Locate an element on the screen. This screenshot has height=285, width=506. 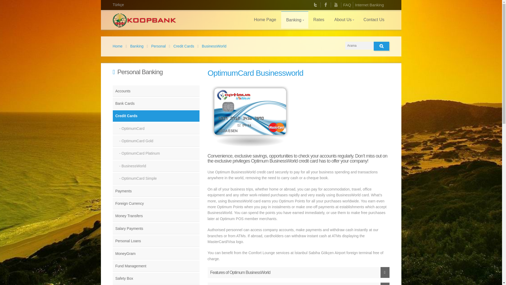
Facebook is located at coordinates (326, 5).